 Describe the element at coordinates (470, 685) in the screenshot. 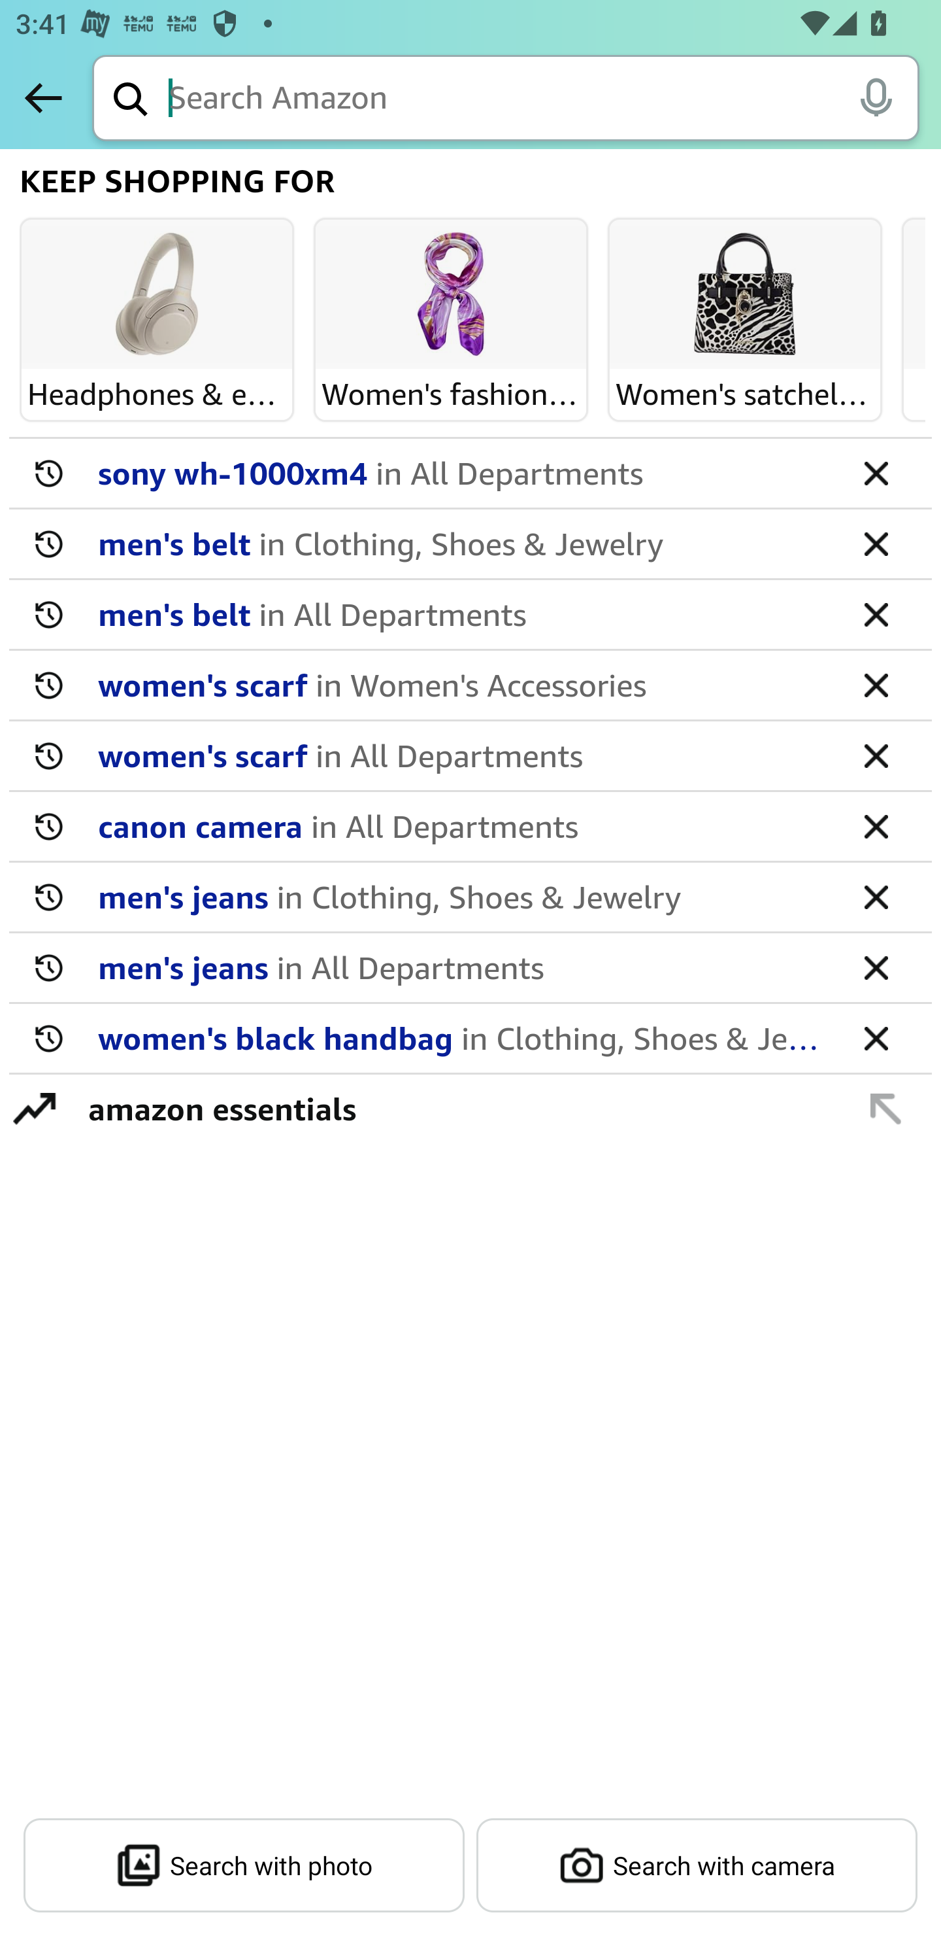

I see `women's scarf delete` at that location.